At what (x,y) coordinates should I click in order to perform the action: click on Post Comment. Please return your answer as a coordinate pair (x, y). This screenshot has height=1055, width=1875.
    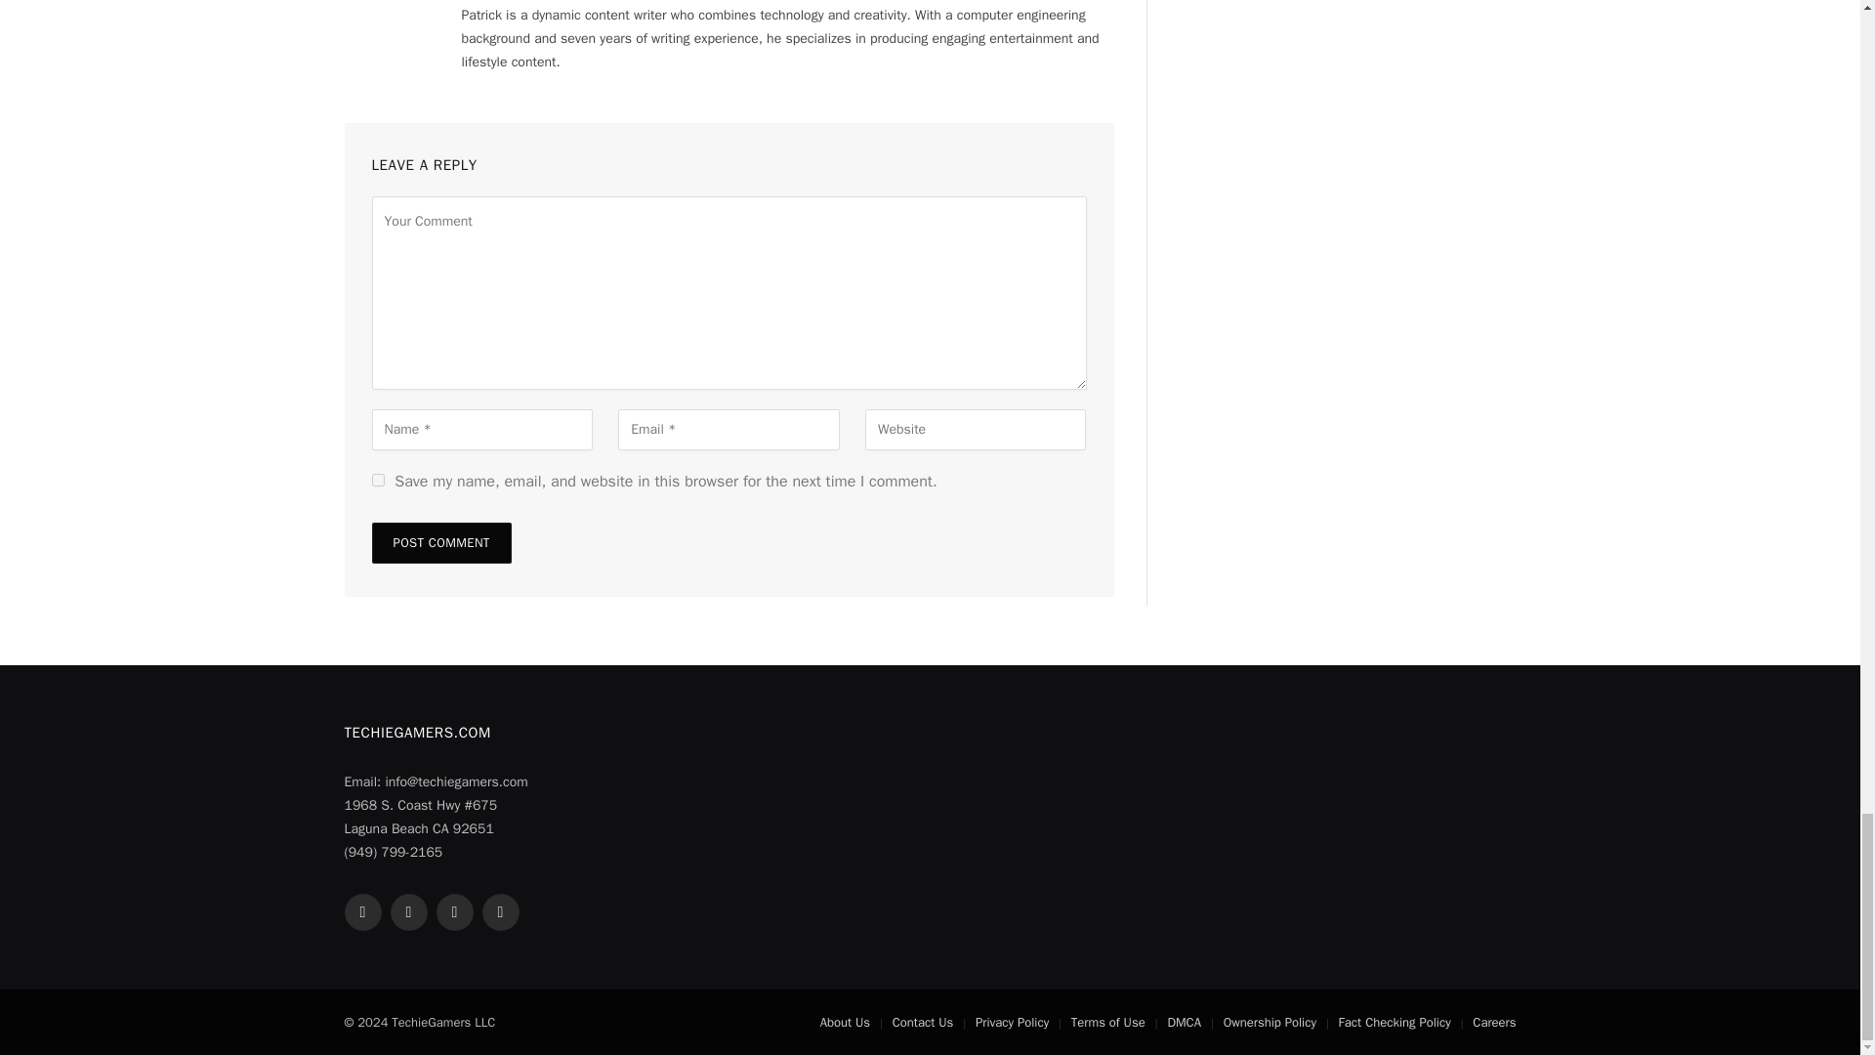
    Looking at the image, I should click on (440, 542).